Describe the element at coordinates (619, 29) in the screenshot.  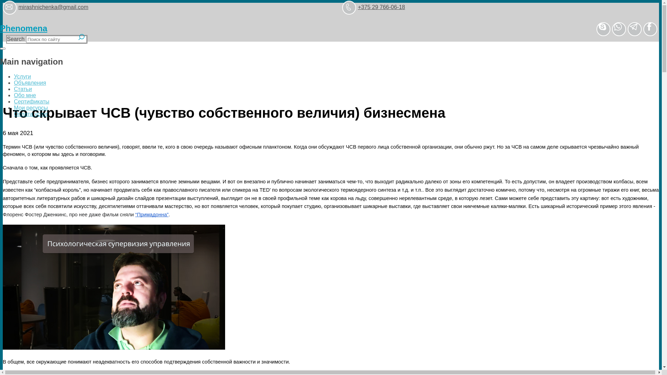
I see `whatsapp` at that location.